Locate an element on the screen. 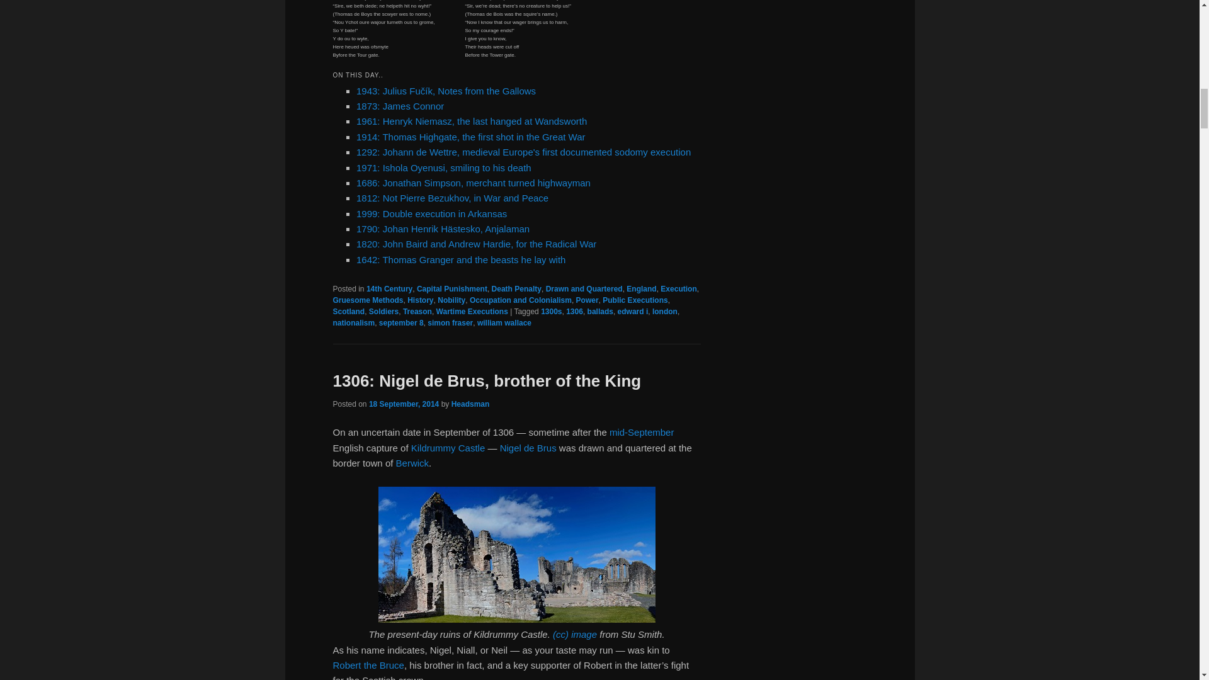  1999: Double execution in Arkansas is located at coordinates (431, 213).